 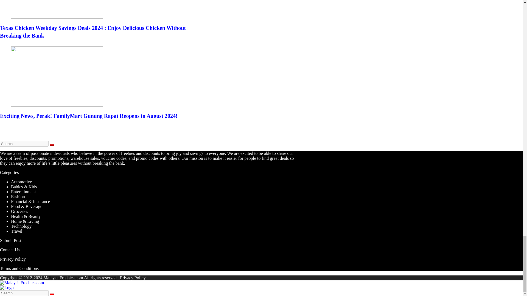 What do you see at coordinates (21, 181) in the screenshot?
I see `Automotive` at bounding box center [21, 181].